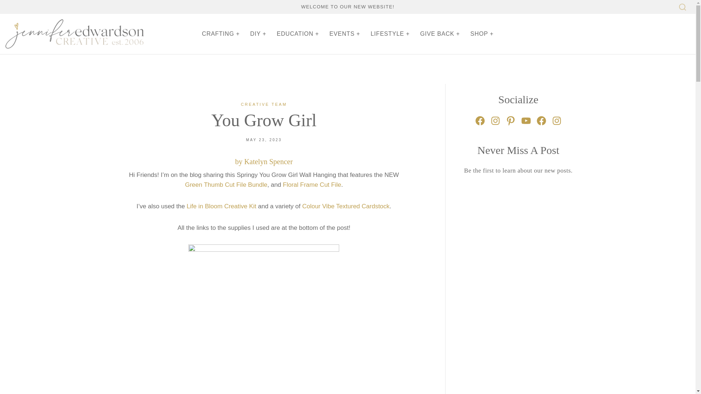 The height and width of the screenshot is (394, 701). What do you see at coordinates (226, 185) in the screenshot?
I see `Green Thumb Cut File Bundle` at bounding box center [226, 185].